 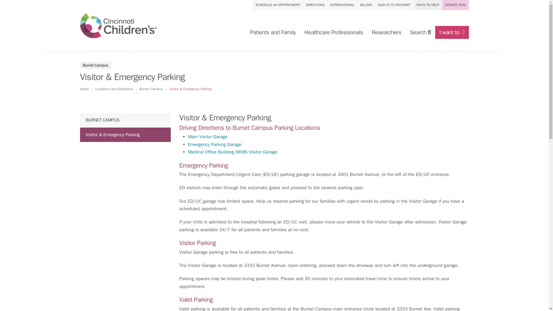 I want to click on Schedule an appointment. , so click(x=278, y=5).